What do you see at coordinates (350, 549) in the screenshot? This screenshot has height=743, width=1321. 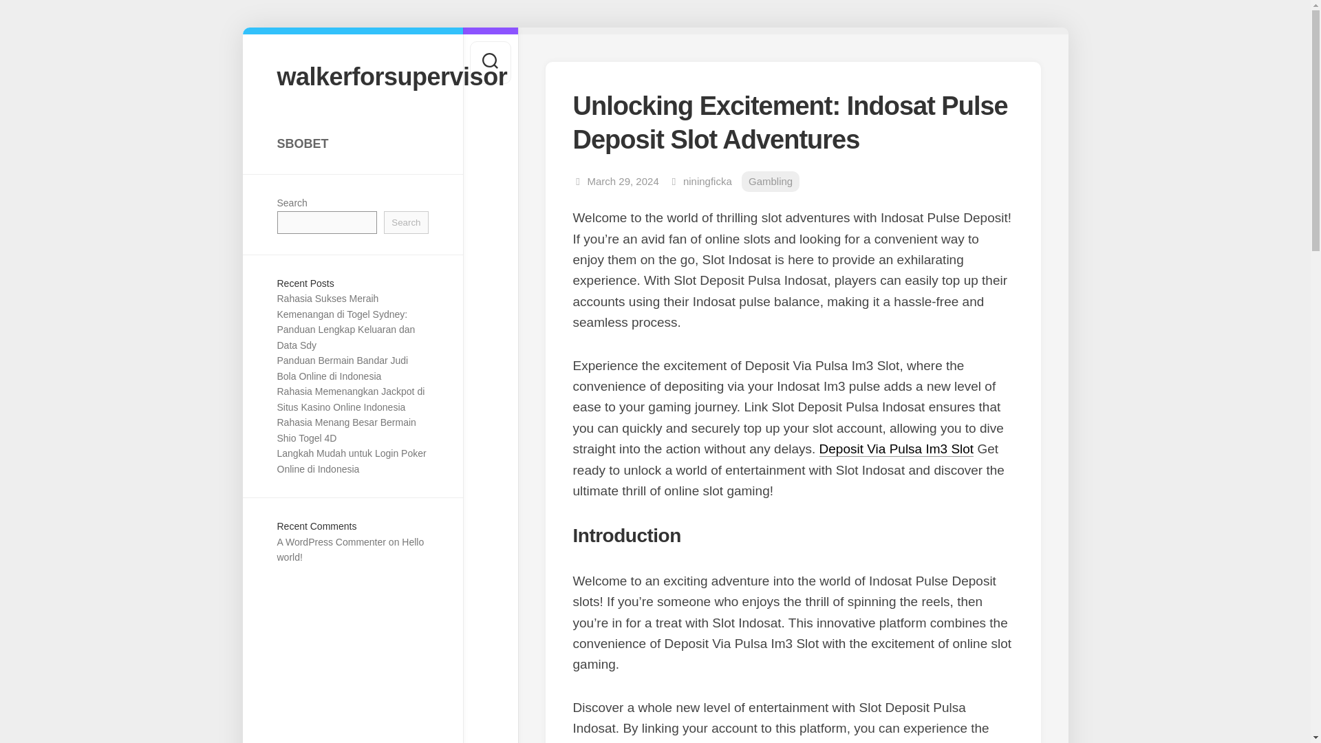 I see `Hello world!` at bounding box center [350, 549].